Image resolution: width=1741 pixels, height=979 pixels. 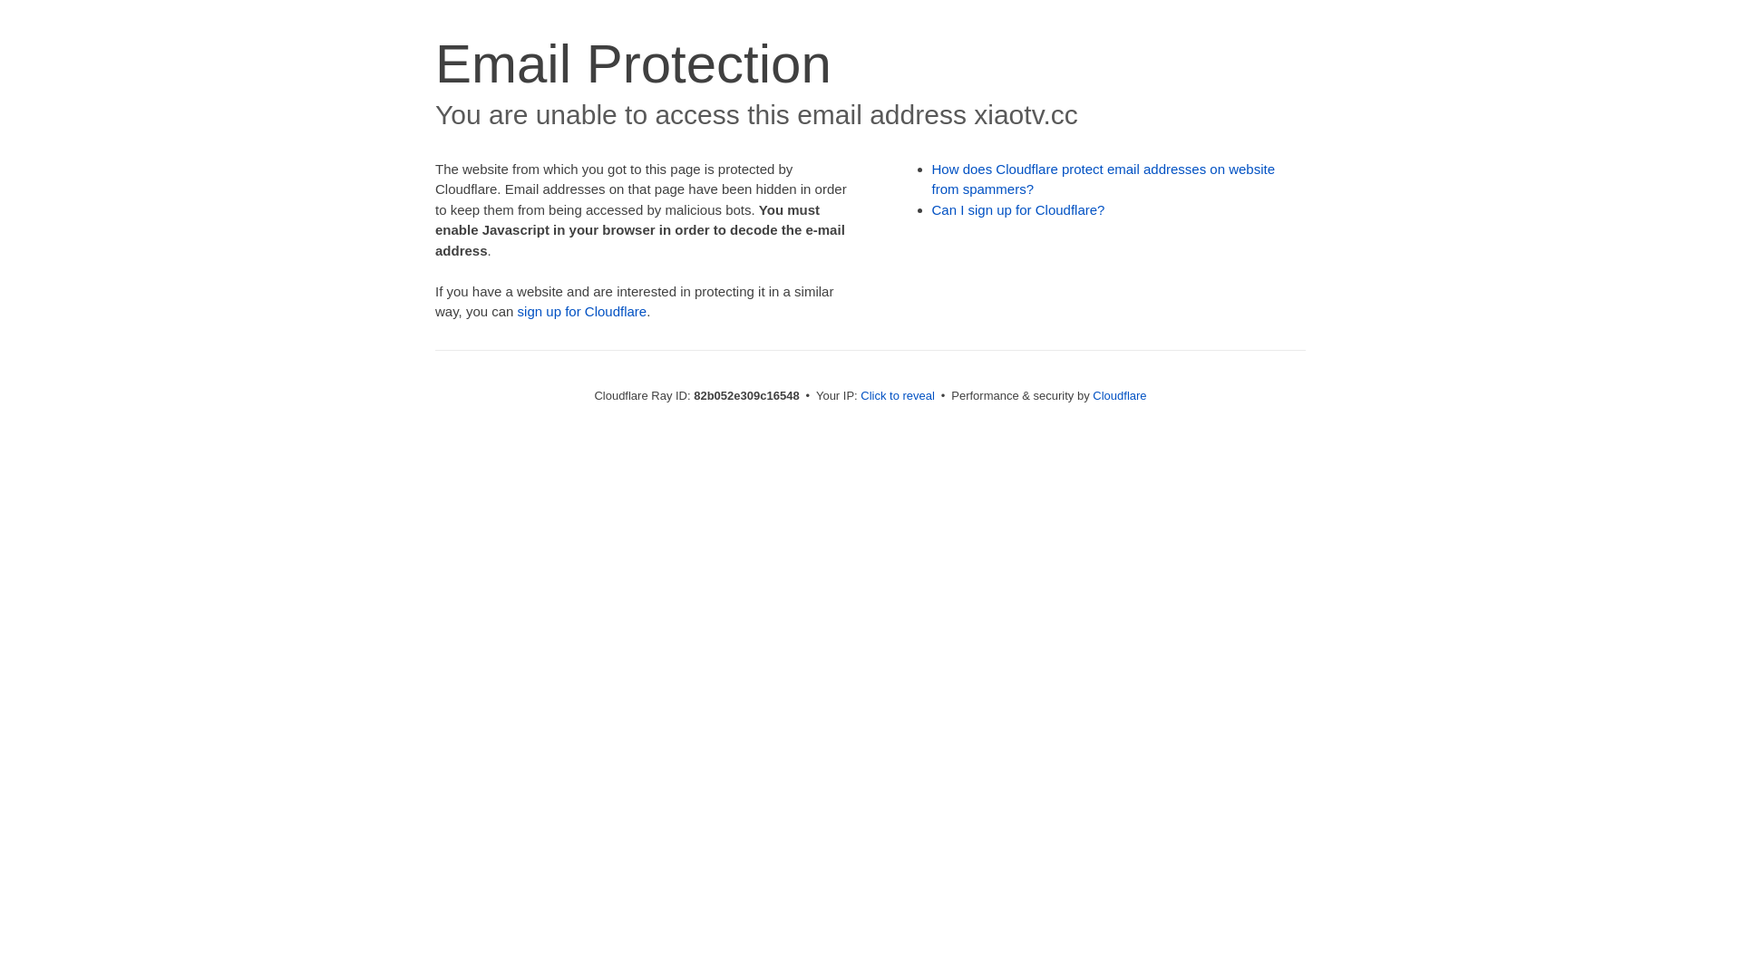 I want to click on Cloudflare, so click(x=1119, y=395).